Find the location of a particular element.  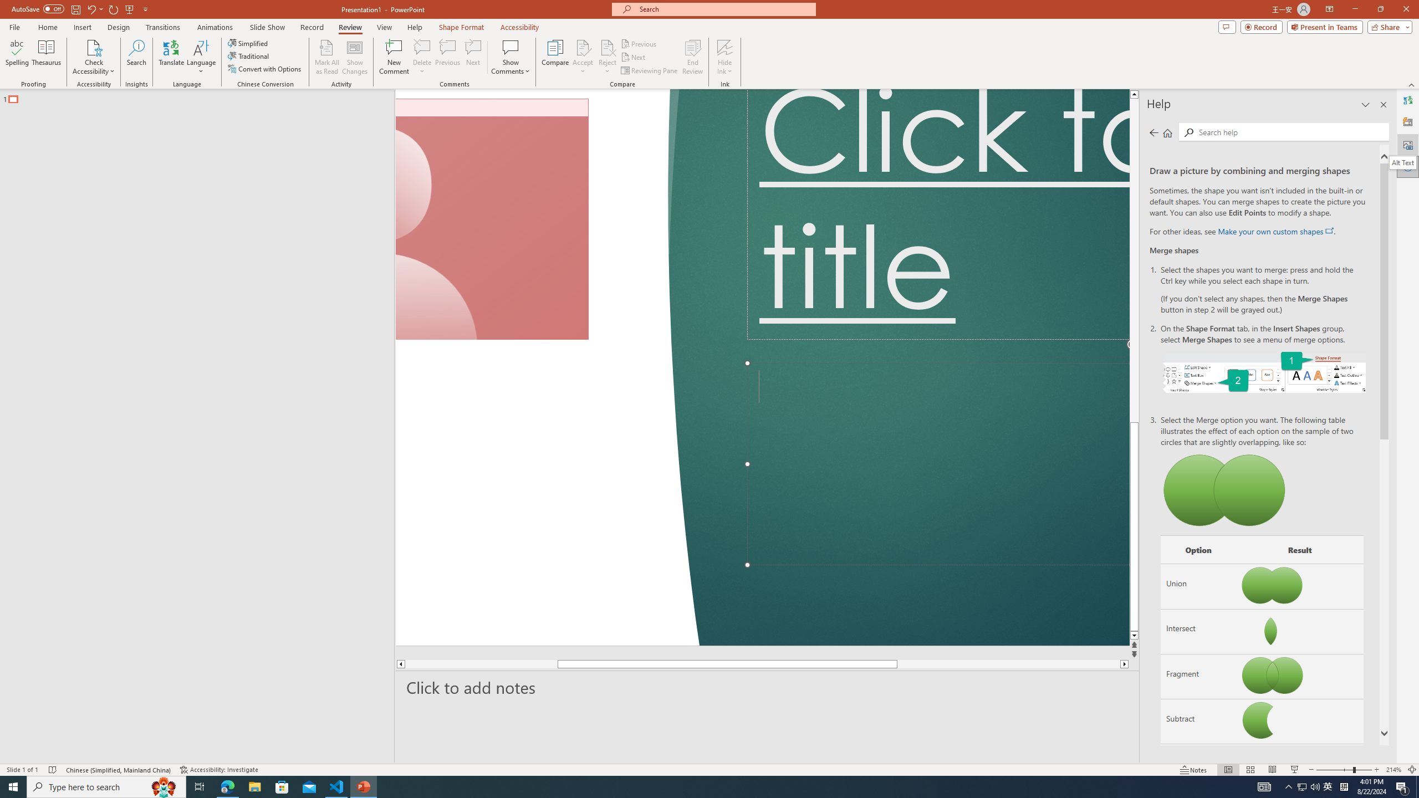

End Review is located at coordinates (692, 57).